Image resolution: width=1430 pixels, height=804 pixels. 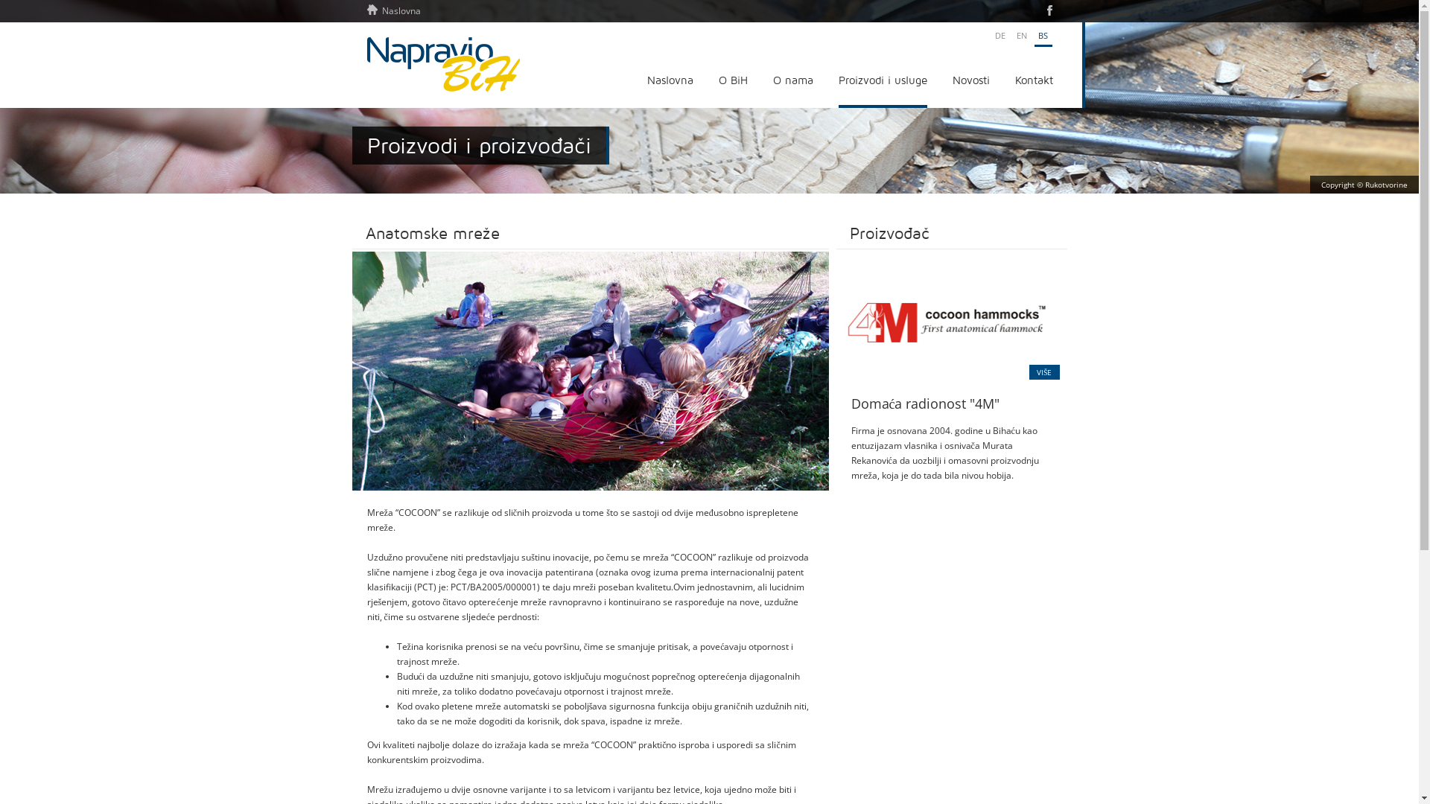 I want to click on DE, so click(x=1000, y=36).